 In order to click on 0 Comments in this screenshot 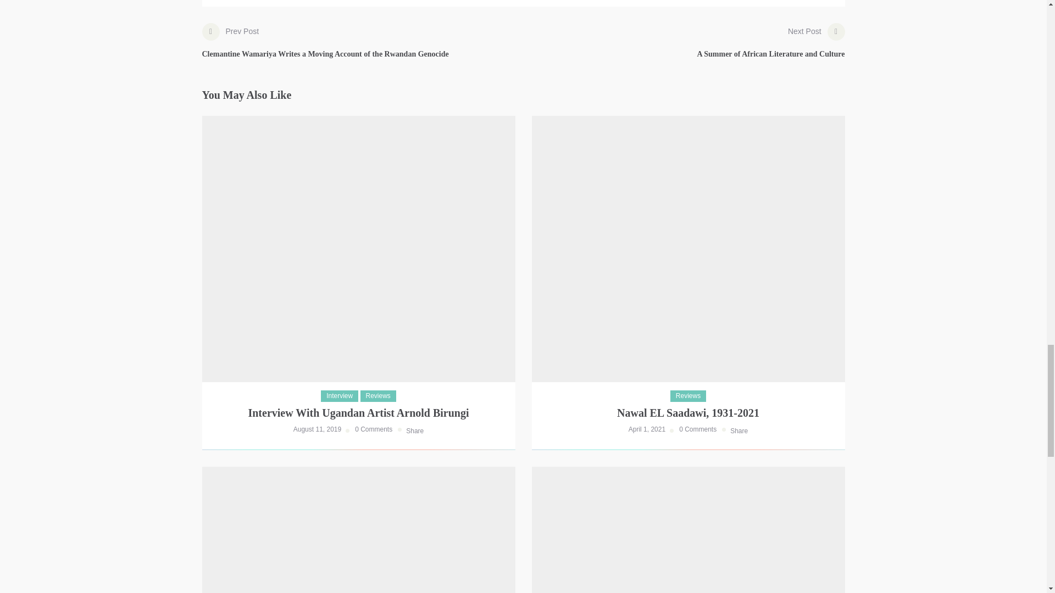, I will do `click(358, 412)`.